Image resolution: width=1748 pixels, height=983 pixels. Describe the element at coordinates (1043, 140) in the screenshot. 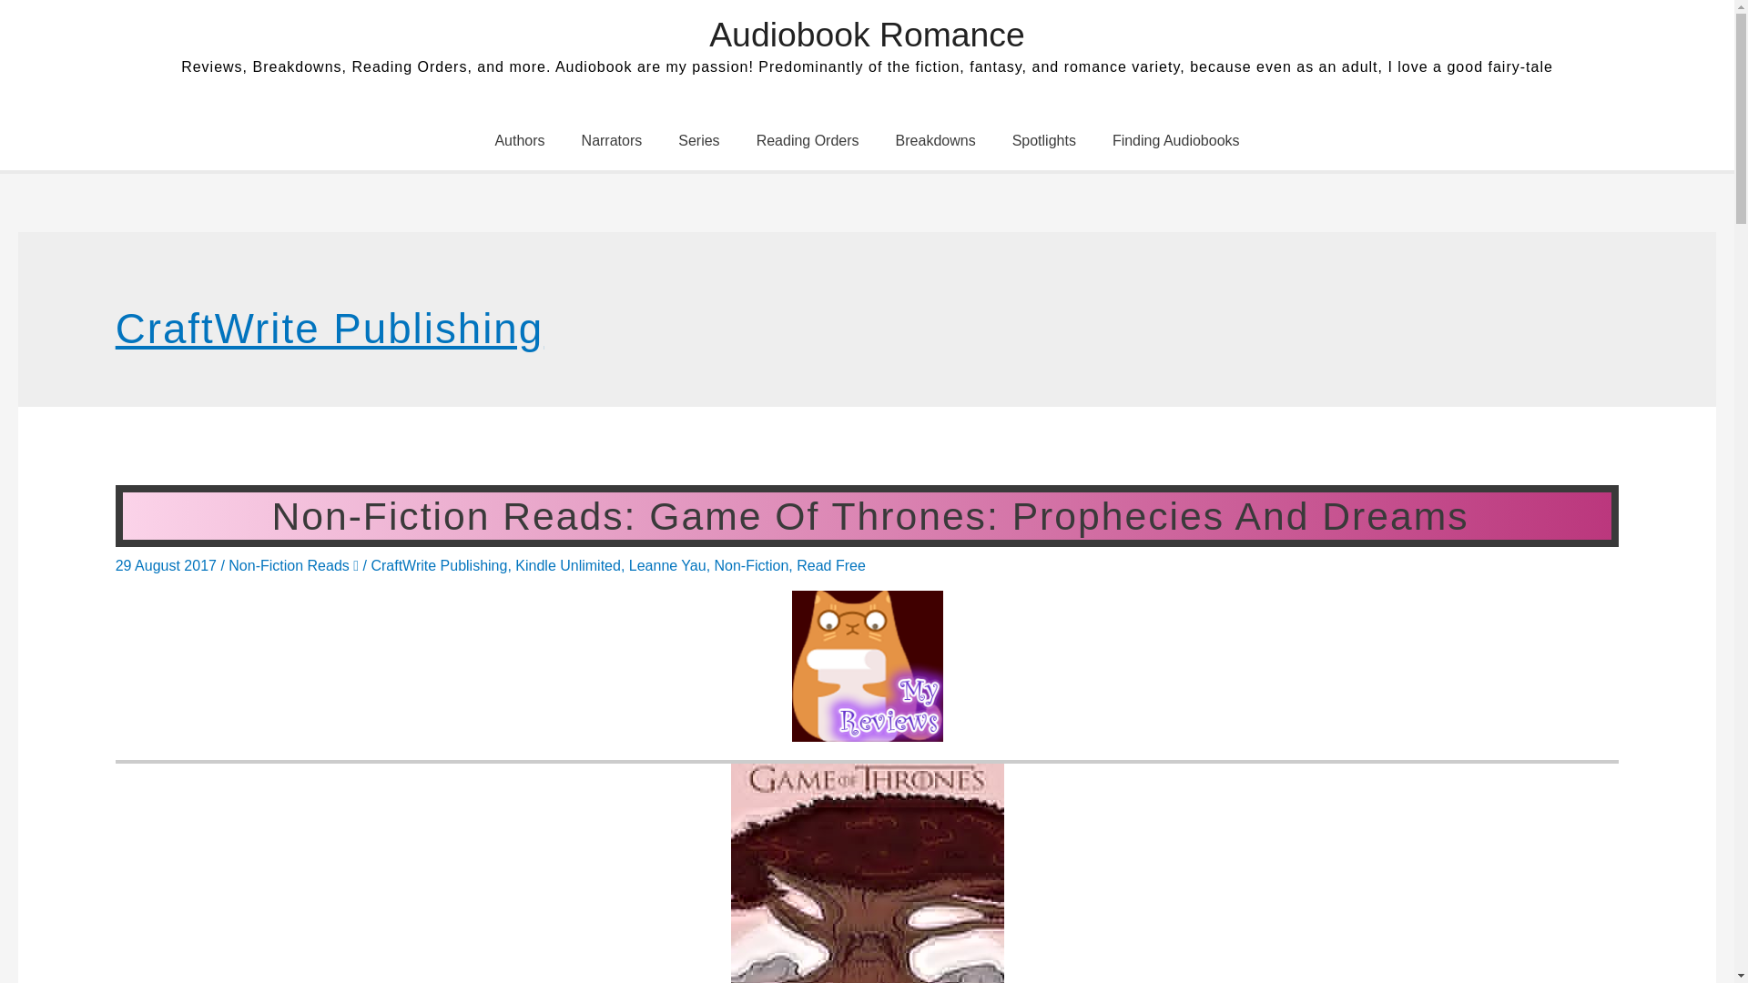

I see `Spotlights` at that location.